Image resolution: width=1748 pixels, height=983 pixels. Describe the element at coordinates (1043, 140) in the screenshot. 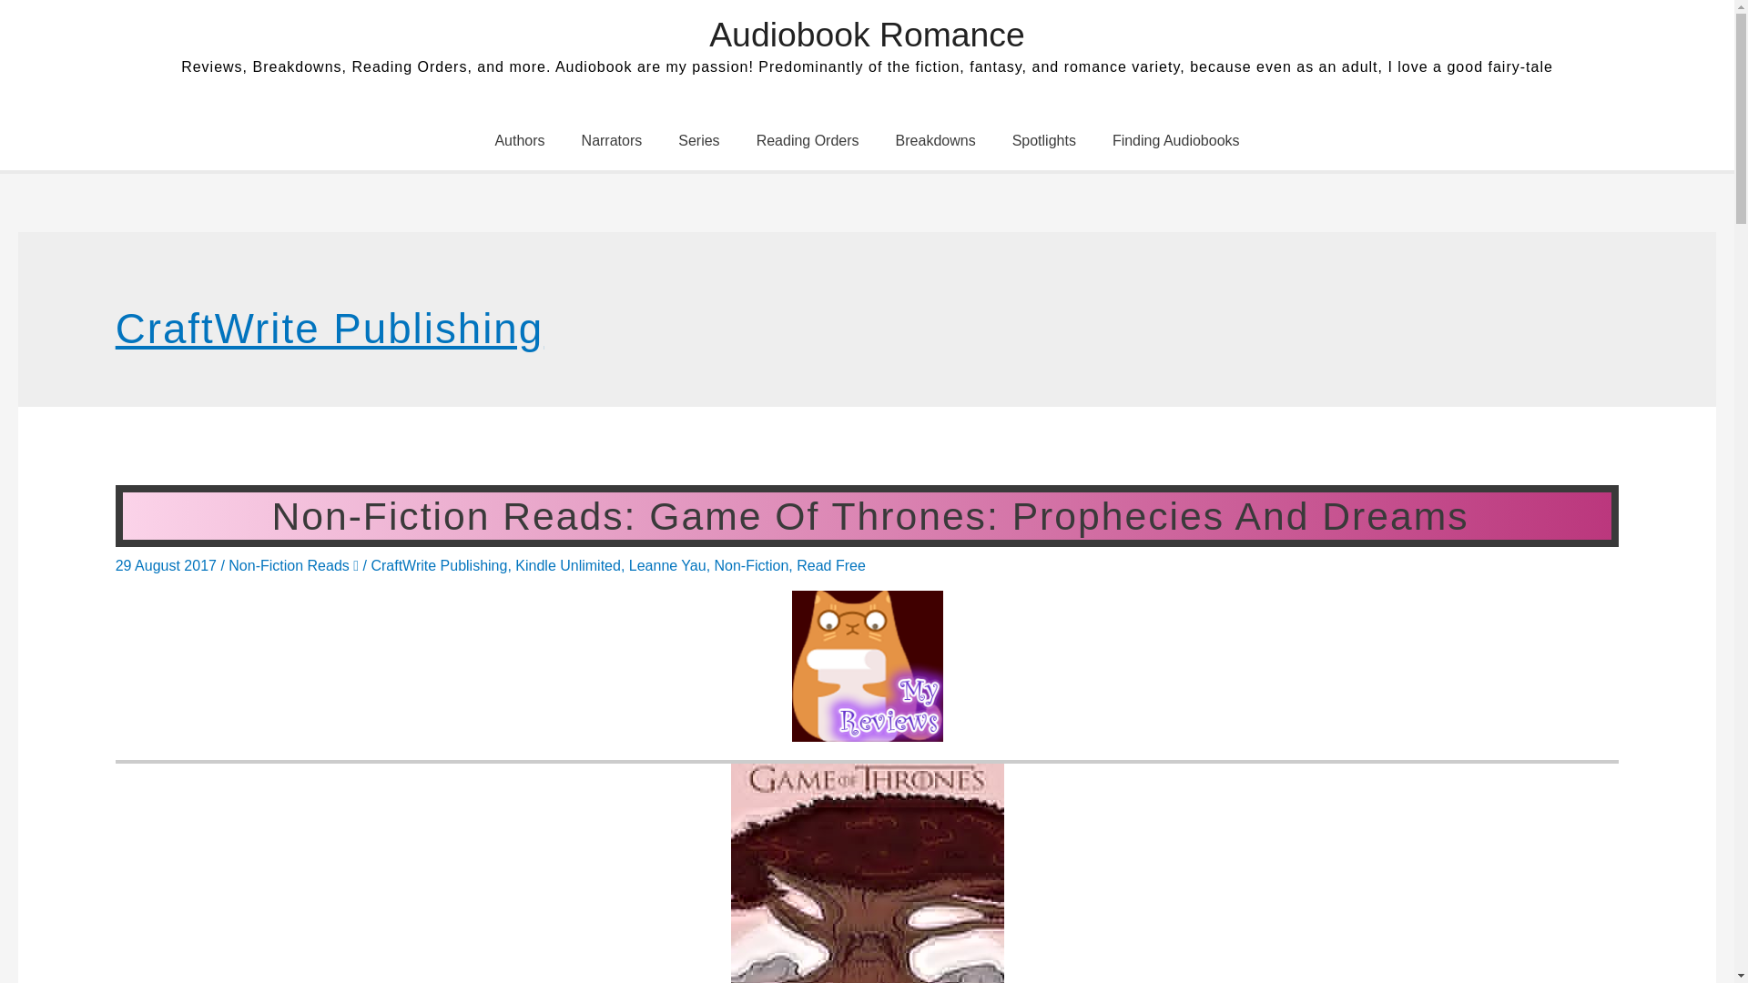

I see `Spotlights` at that location.